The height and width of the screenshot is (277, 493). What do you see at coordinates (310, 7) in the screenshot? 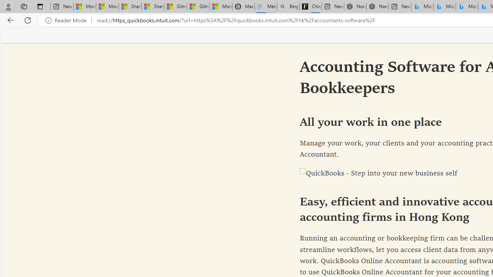
I see `Chloe Sorvino` at bounding box center [310, 7].